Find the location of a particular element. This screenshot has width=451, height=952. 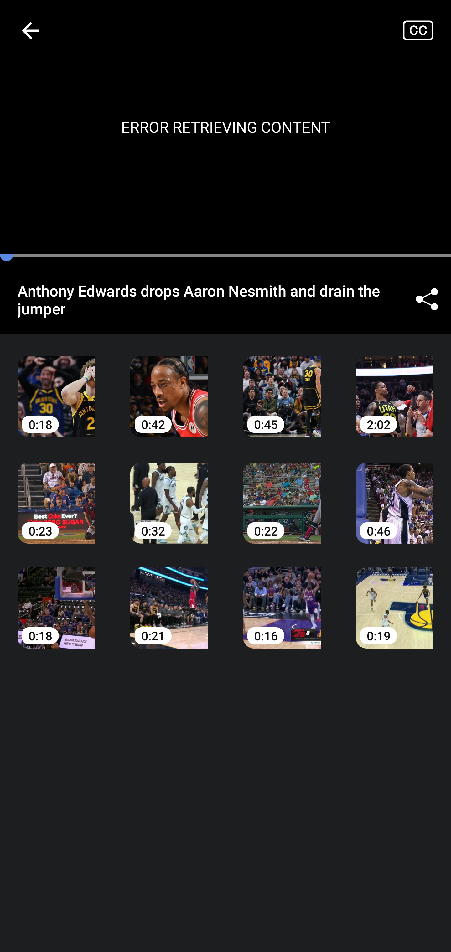

0:46 is located at coordinates (395, 494).